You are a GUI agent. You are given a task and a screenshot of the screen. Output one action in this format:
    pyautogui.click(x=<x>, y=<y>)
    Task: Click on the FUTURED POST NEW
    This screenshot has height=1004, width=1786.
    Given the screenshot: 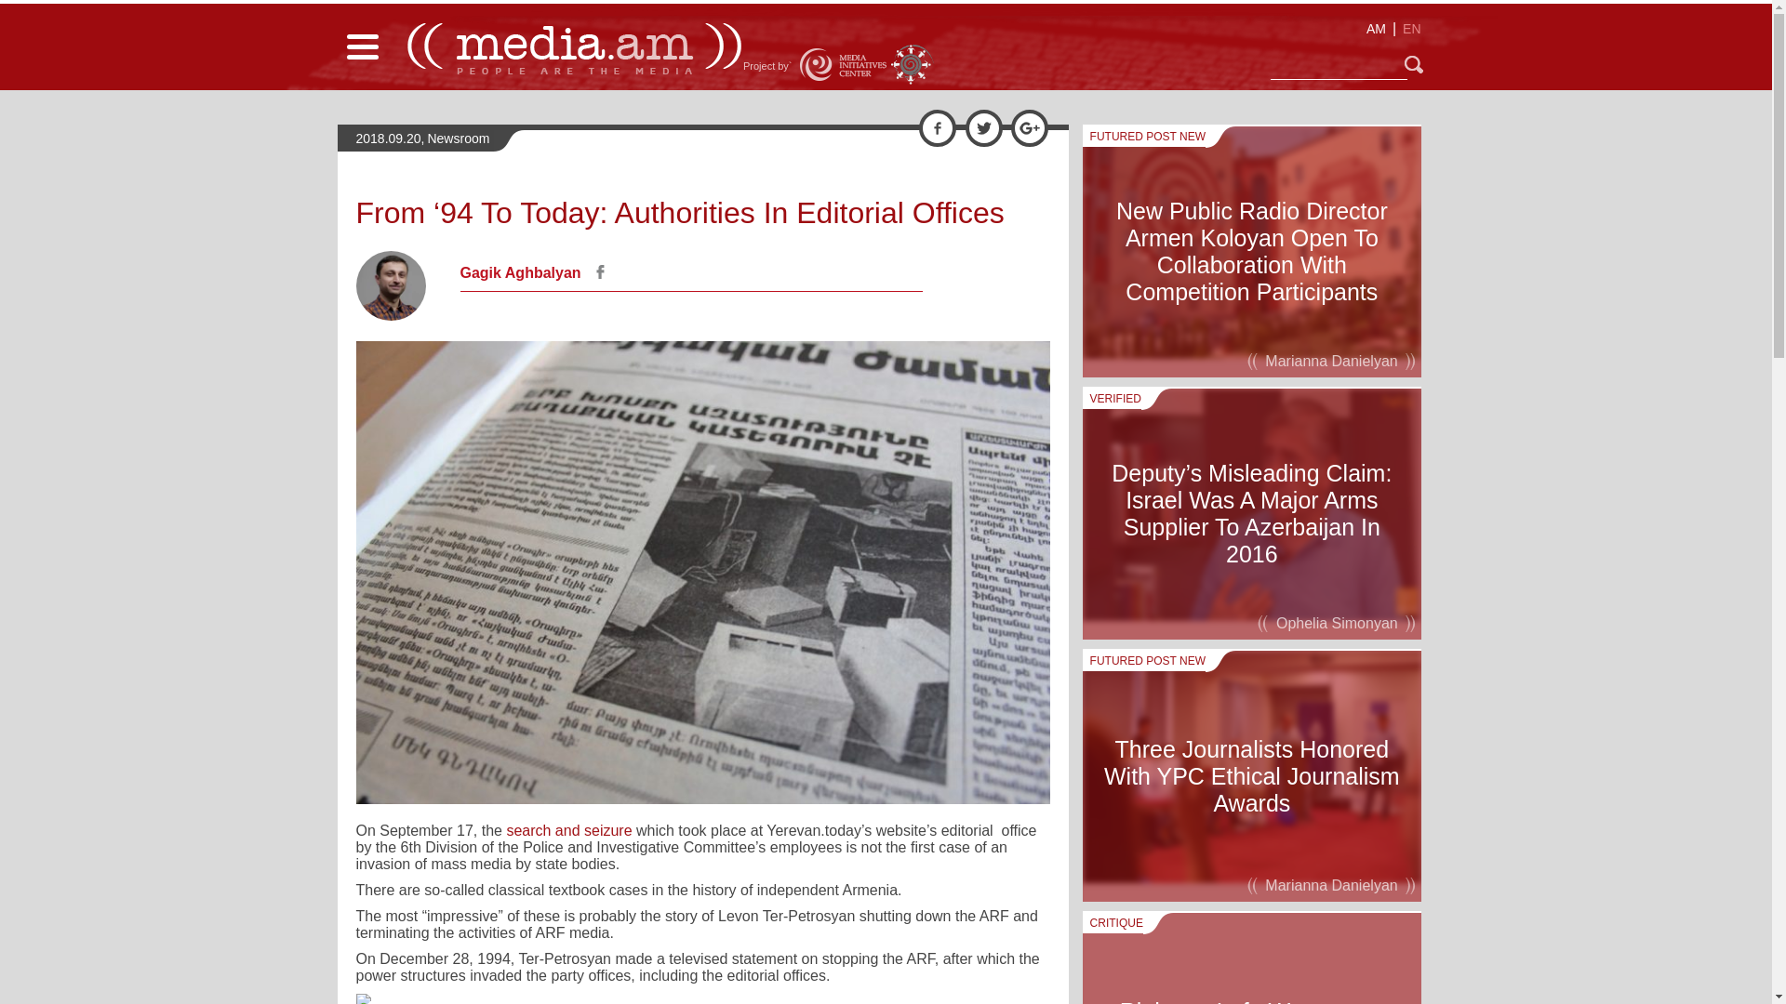 What is the action you would take?
    pyautogui.click(x=1144, y=136)
    